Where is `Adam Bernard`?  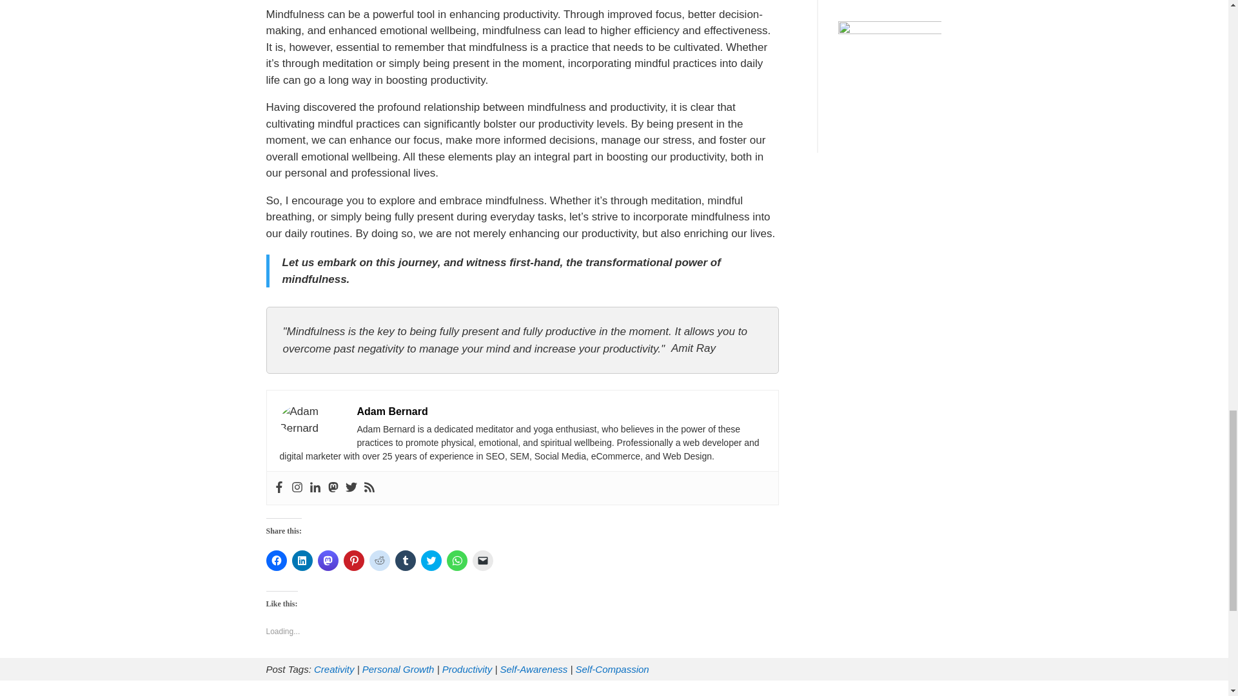
Adam Bernard is located at coordinates (393, 411).